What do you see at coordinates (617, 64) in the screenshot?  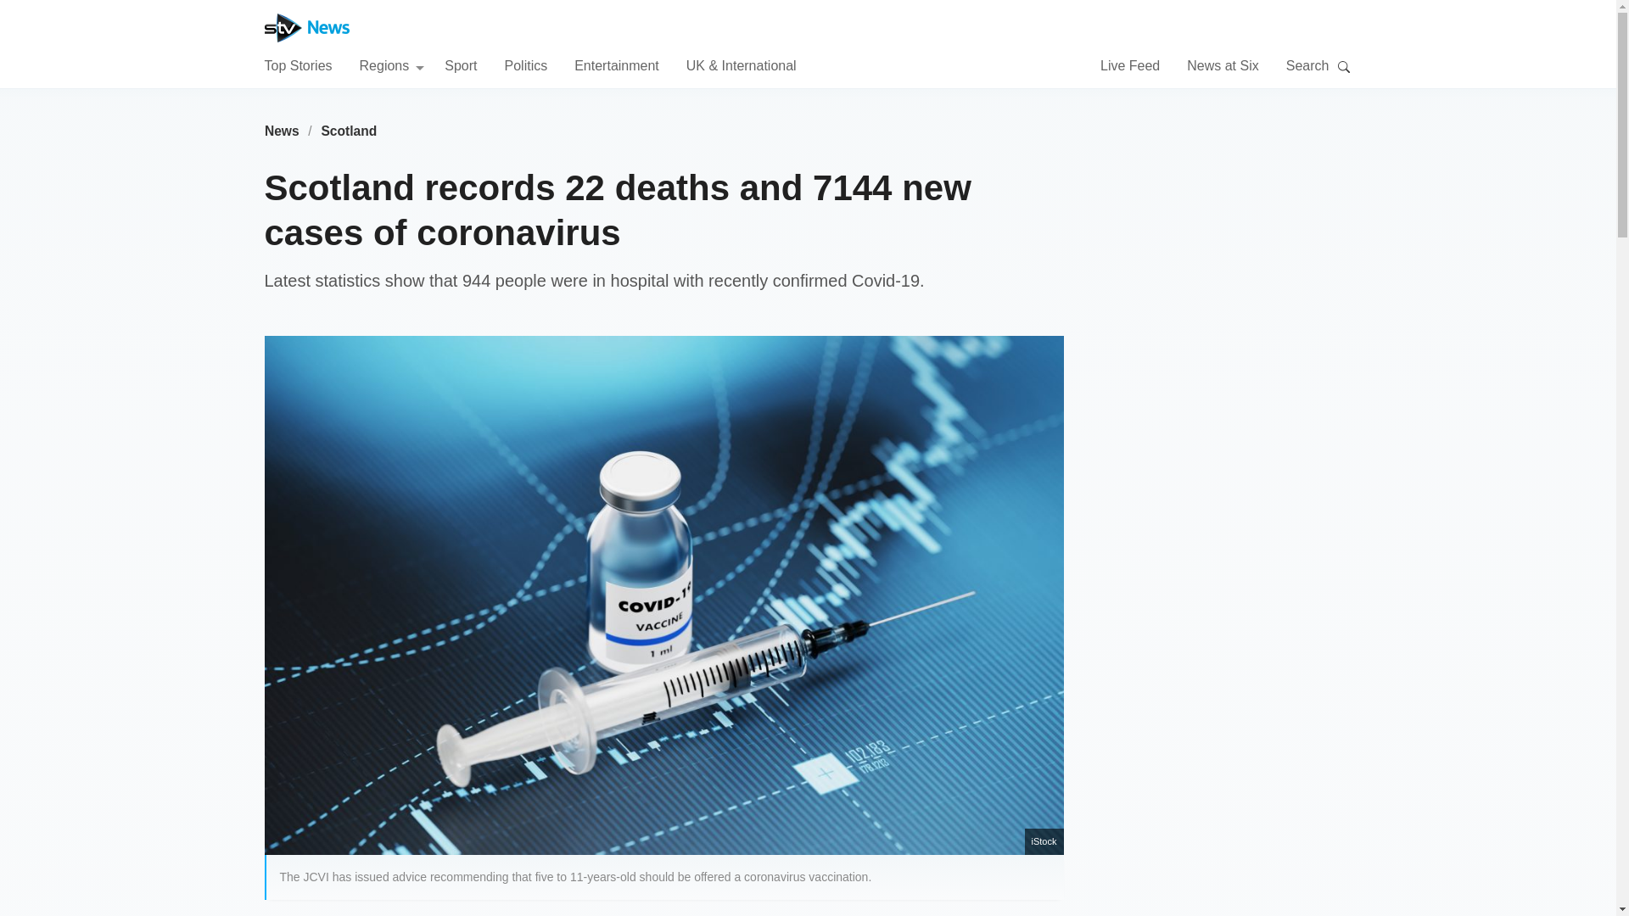 I see `Entertainment` at bounding box center [617, 64].